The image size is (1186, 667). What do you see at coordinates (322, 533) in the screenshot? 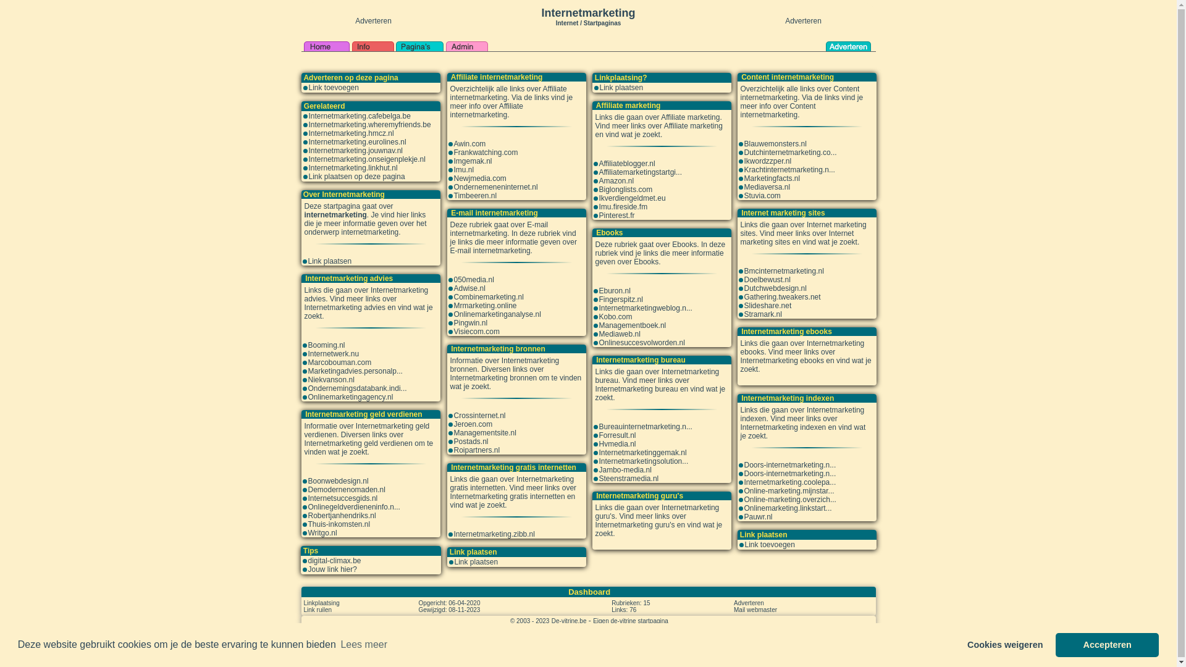
I see `Writgo.nl` at bounding box center [322, 533].